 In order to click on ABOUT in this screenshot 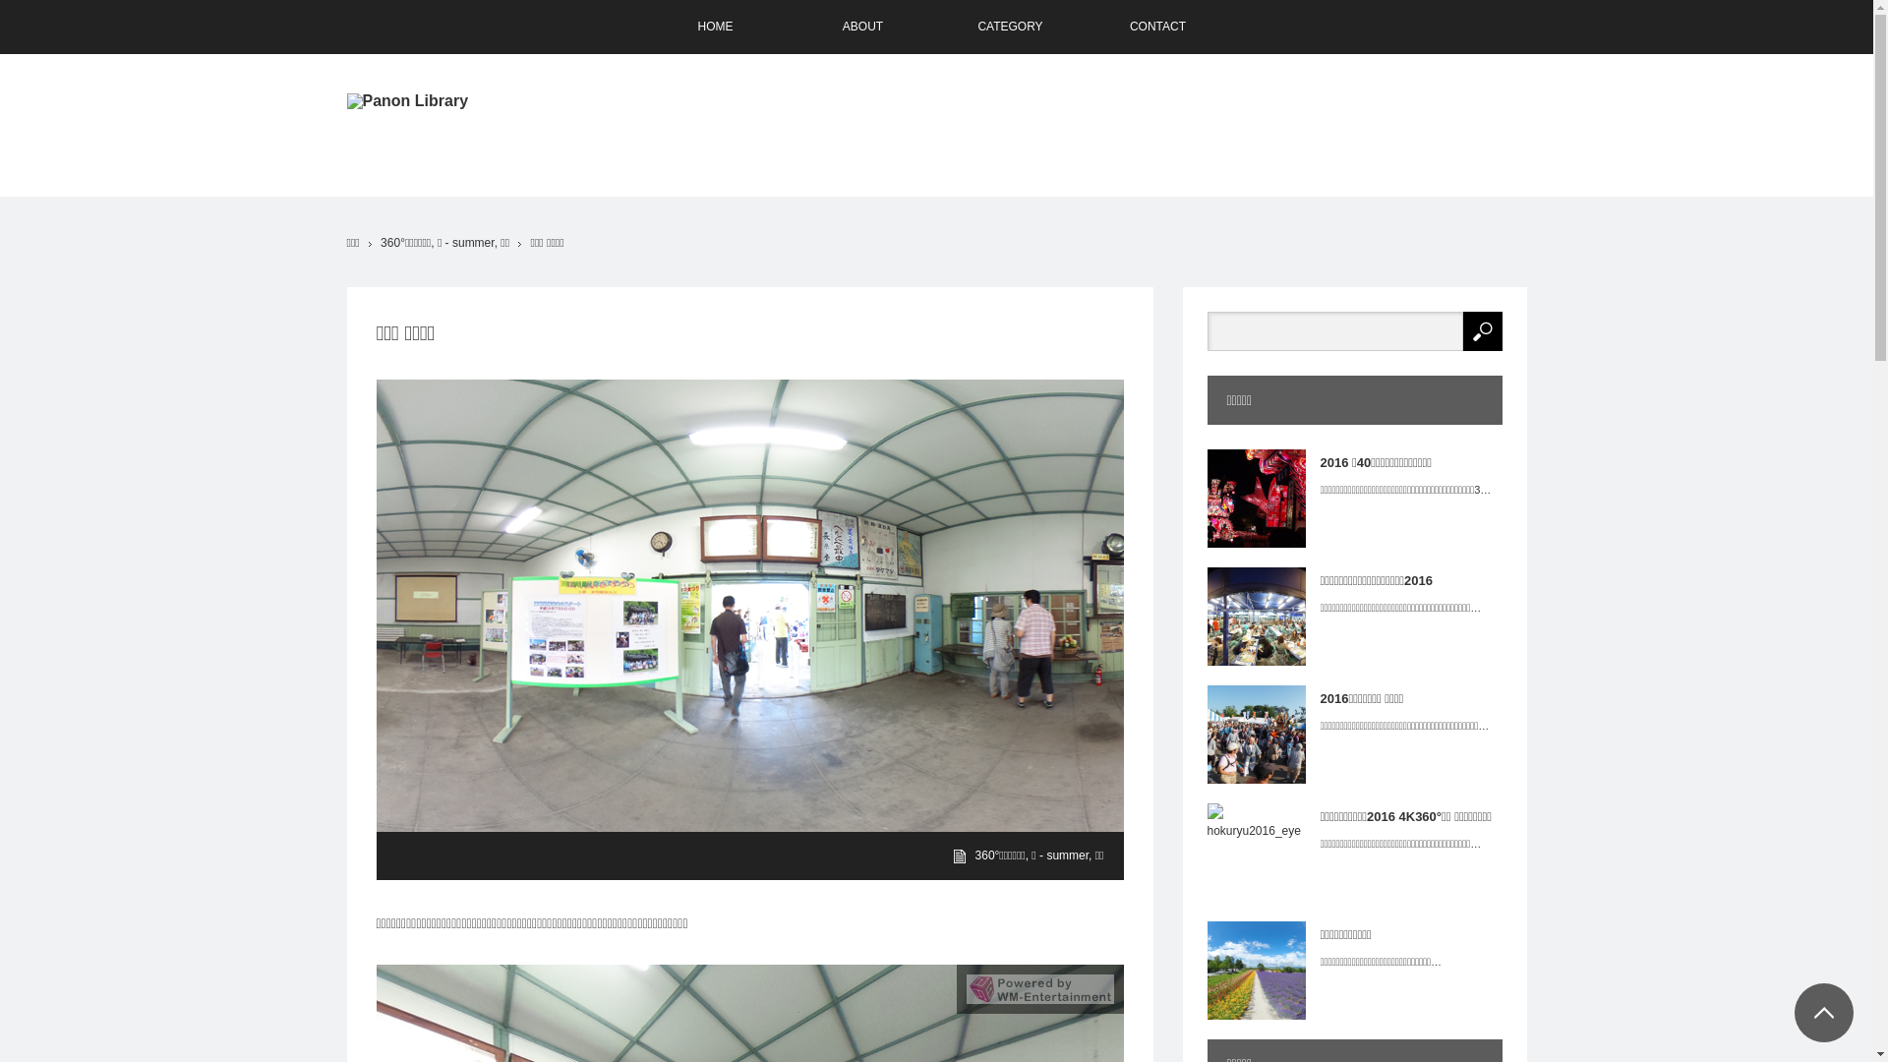, I will do `click(862, 28)`.